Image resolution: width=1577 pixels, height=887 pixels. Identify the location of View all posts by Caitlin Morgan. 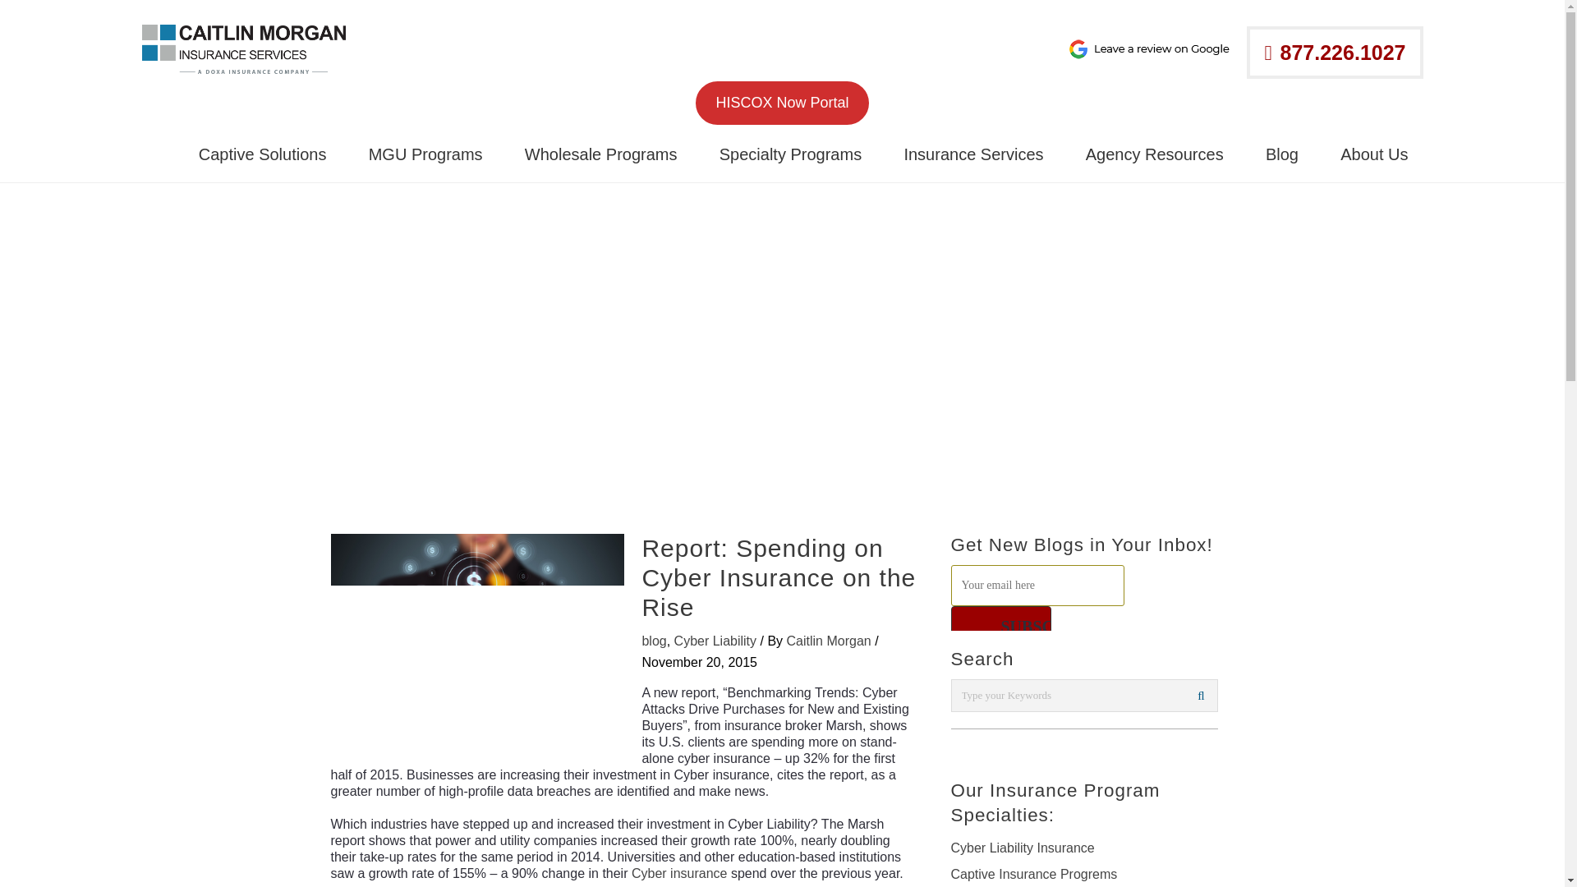
(831, 641).